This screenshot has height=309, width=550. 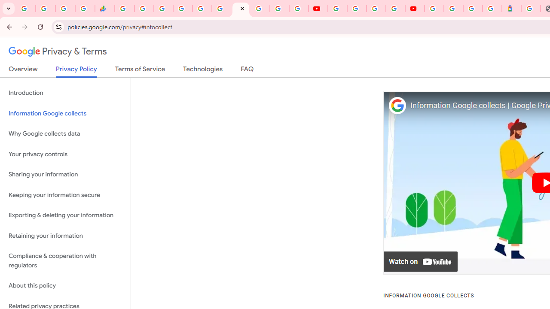 What do you see at coordinates (337, 9) in the screenshot?
I see `YouTube` at bounding box center [337, 9].